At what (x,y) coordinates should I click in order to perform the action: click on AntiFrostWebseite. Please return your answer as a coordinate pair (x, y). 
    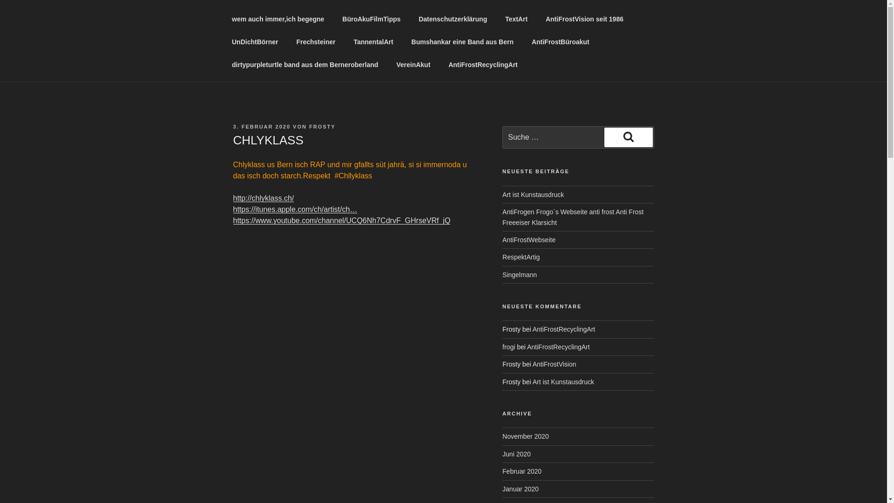
    Looking at the image, I should click on (529, 240).